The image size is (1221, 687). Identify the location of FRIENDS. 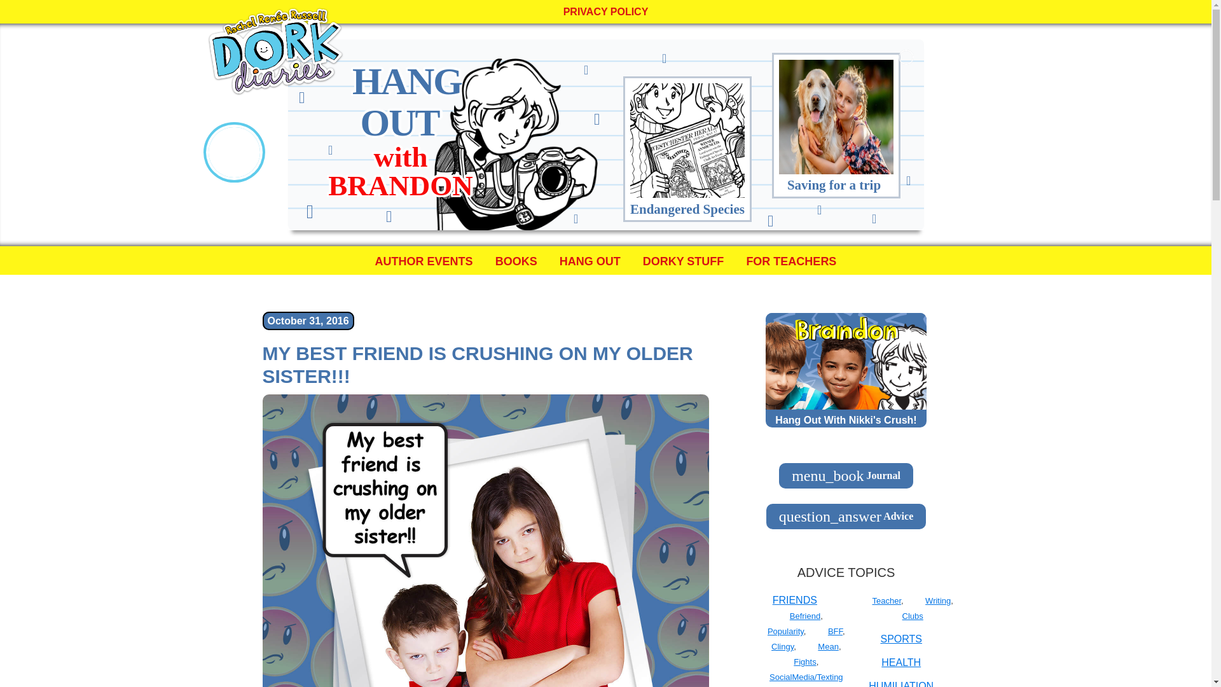
(795, 600).